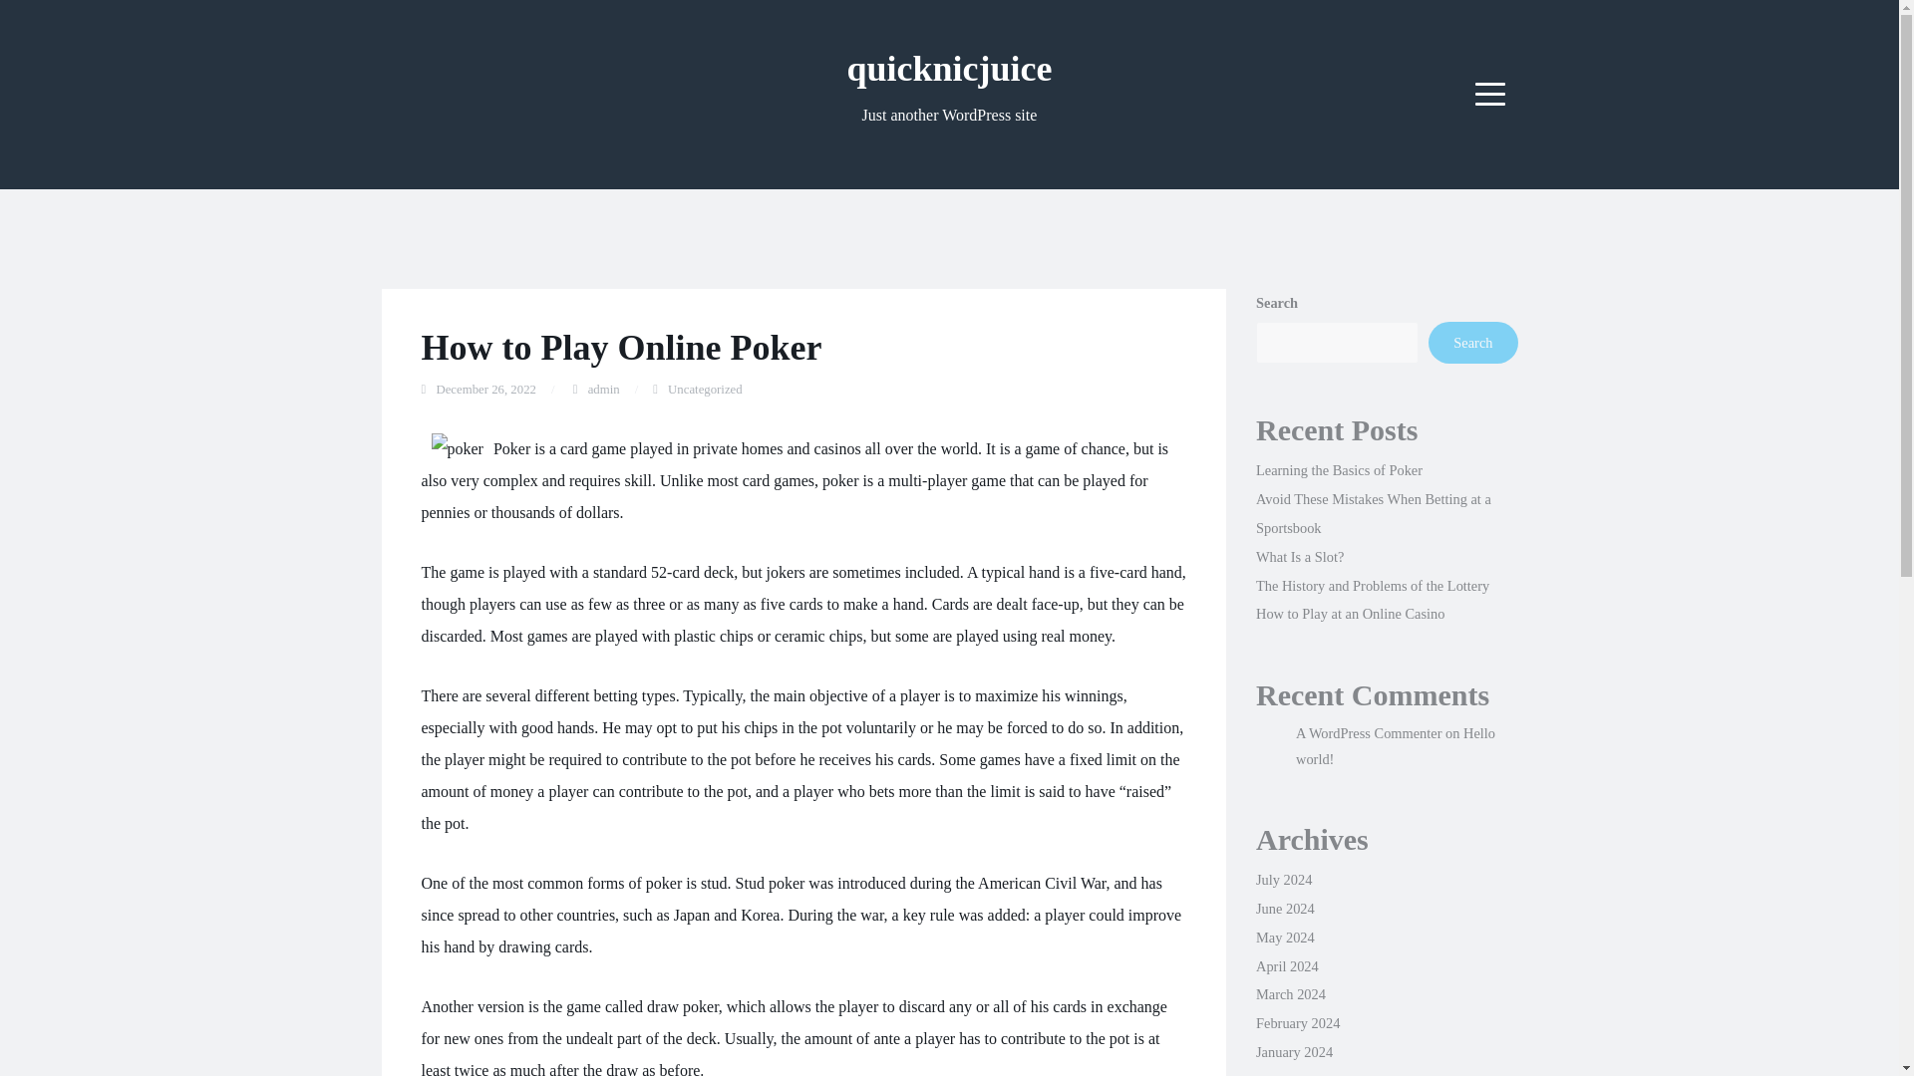  Describe the element at coordinates (1290, 994) in the screenshot. I see `March 2024` at that location.